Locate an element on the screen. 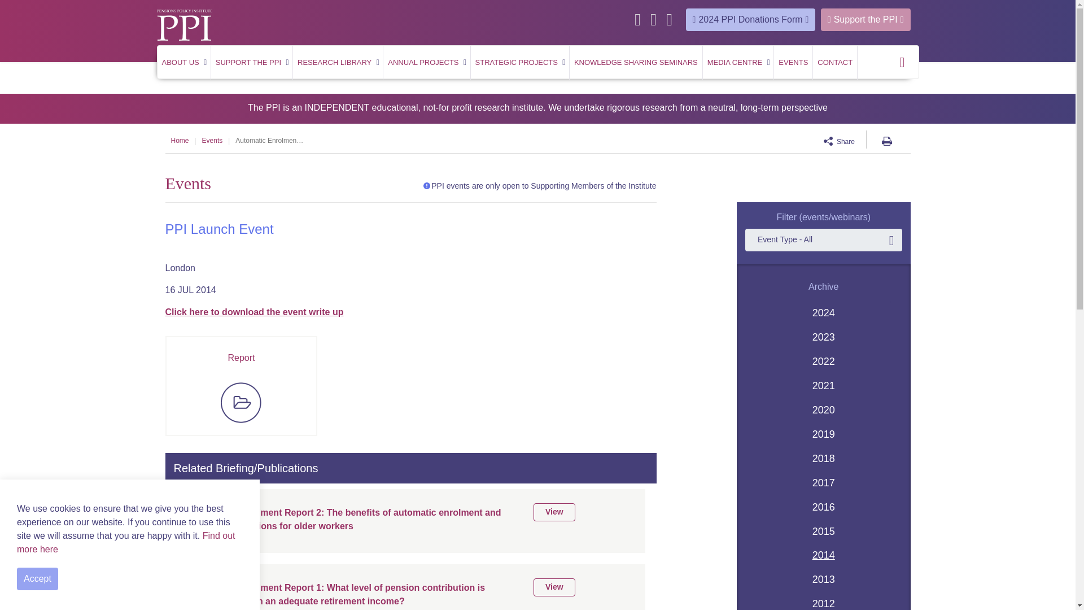 Image resolution: width=1084 pixels, height=610 pixels. Pensions Policy Institute is located at coordinates (185, 25).